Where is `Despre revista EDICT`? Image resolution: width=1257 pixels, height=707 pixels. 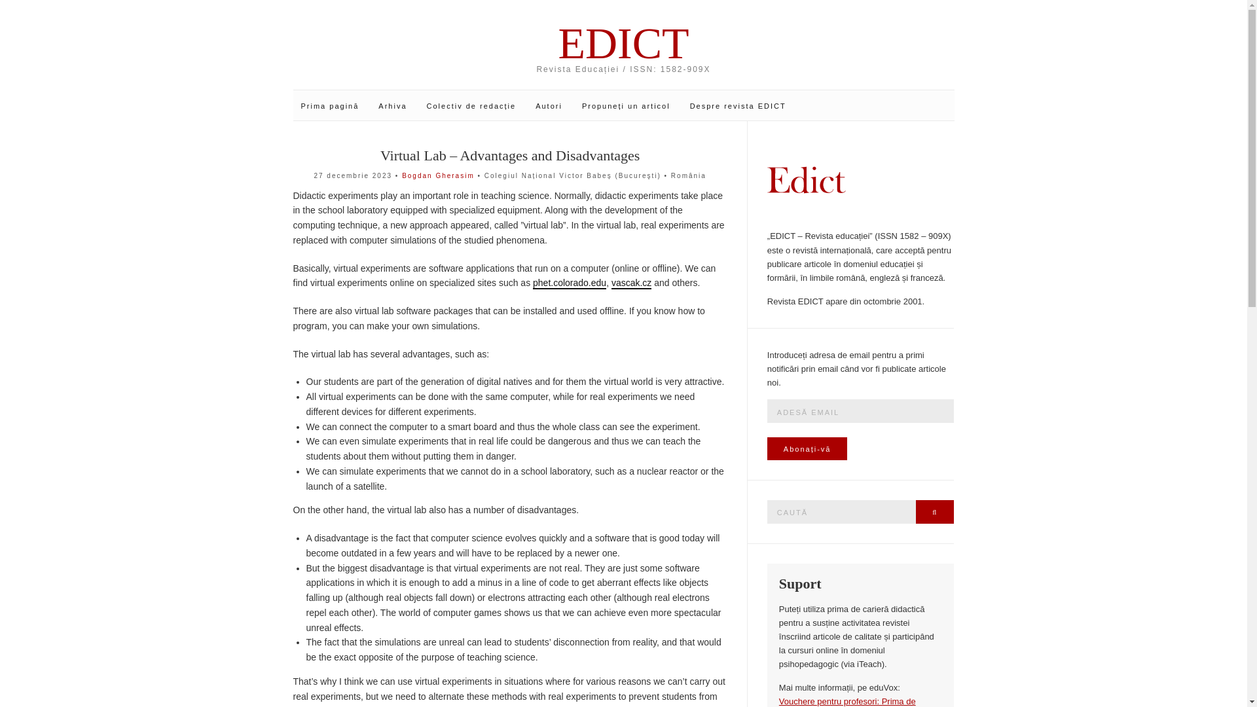
Despre revista EDICT is located at coordinates (738, 106).